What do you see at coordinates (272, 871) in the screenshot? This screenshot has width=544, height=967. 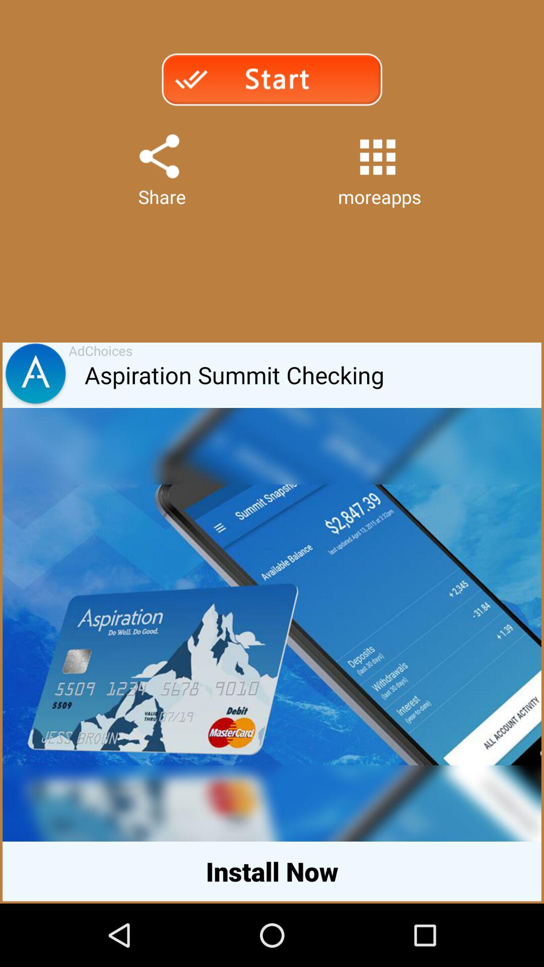 I see `scroll to the install now button` at bounding box center [272, 871].